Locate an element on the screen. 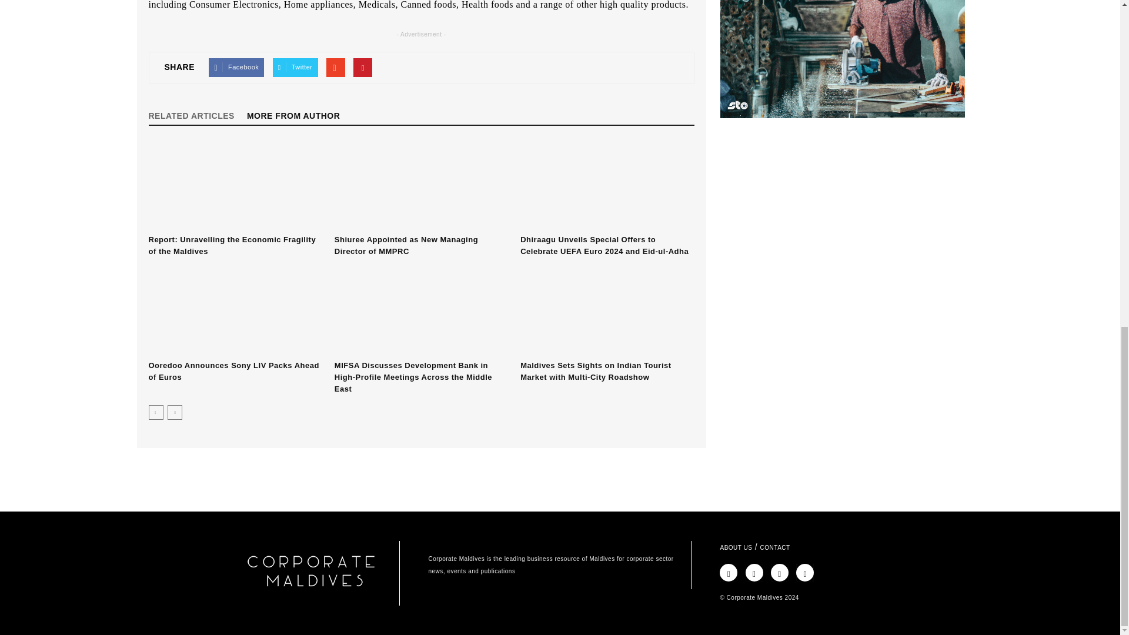 The image size is (1129, 635). Shiuree Appointed as New Managing Director of MMPRC is located at coordinates (406, 245).